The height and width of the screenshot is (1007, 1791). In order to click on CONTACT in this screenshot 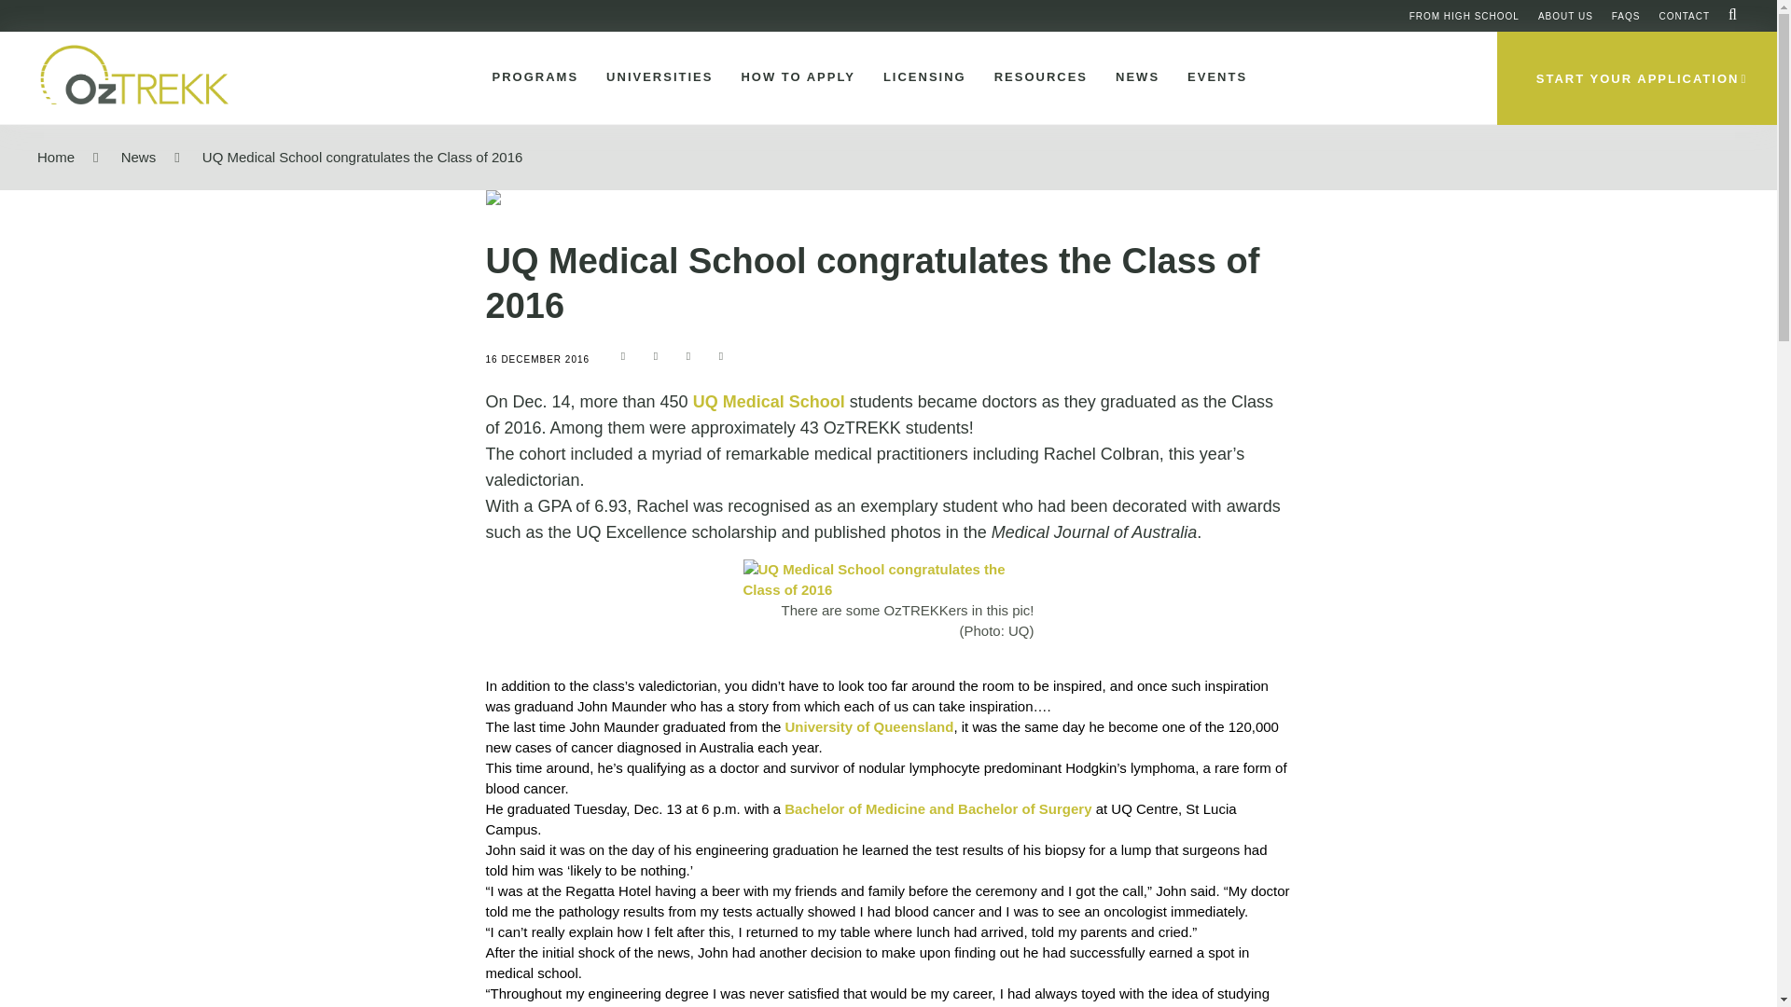, I will do `click(1684, 15)`.